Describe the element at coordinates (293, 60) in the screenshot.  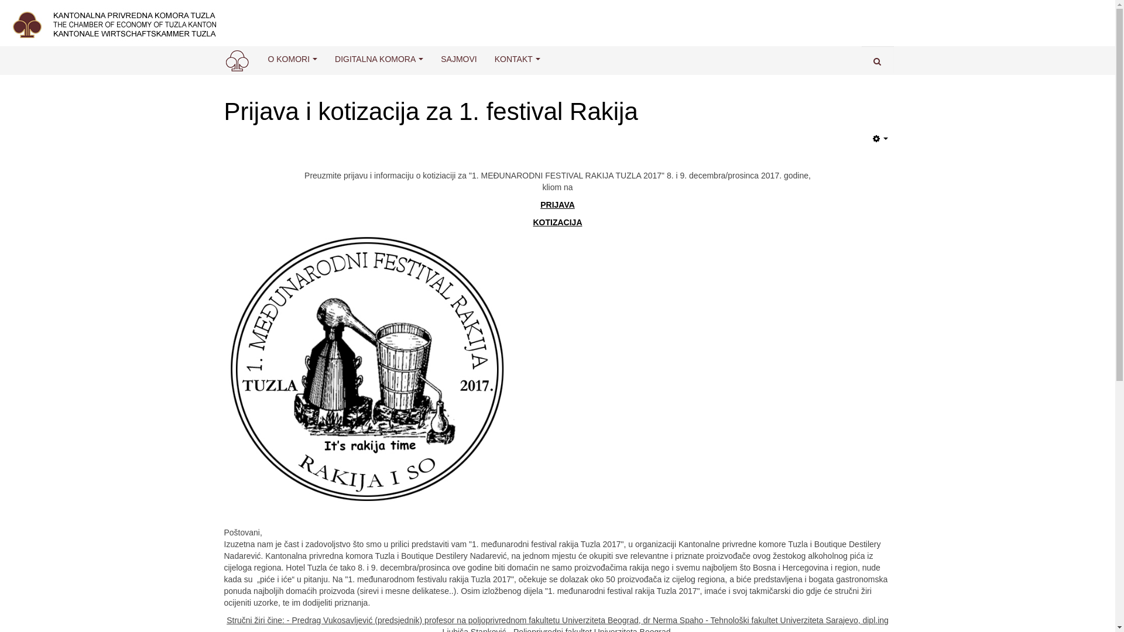
I see `O KOMORI` at that location.